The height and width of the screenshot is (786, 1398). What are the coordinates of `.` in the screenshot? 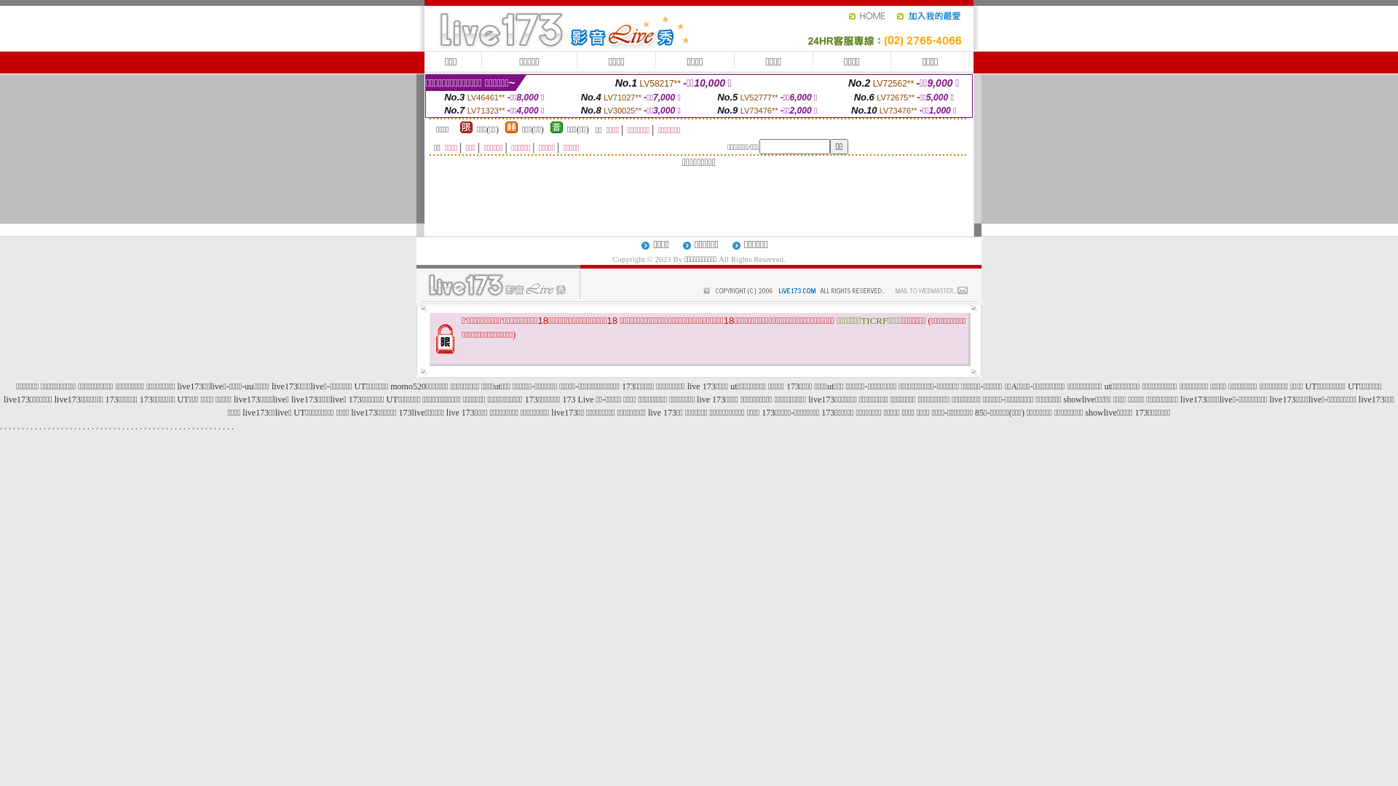 It's located at (115, 426).